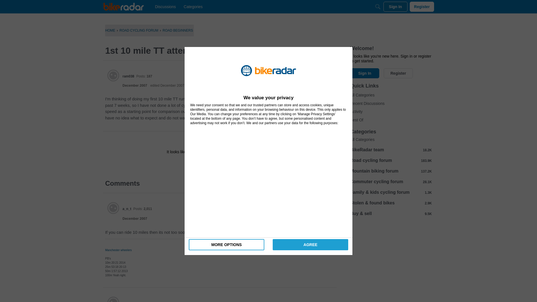  What do you see at coordinates (378, 7) in the screenshot?
I see `Search` at bounding box center [378, 7].